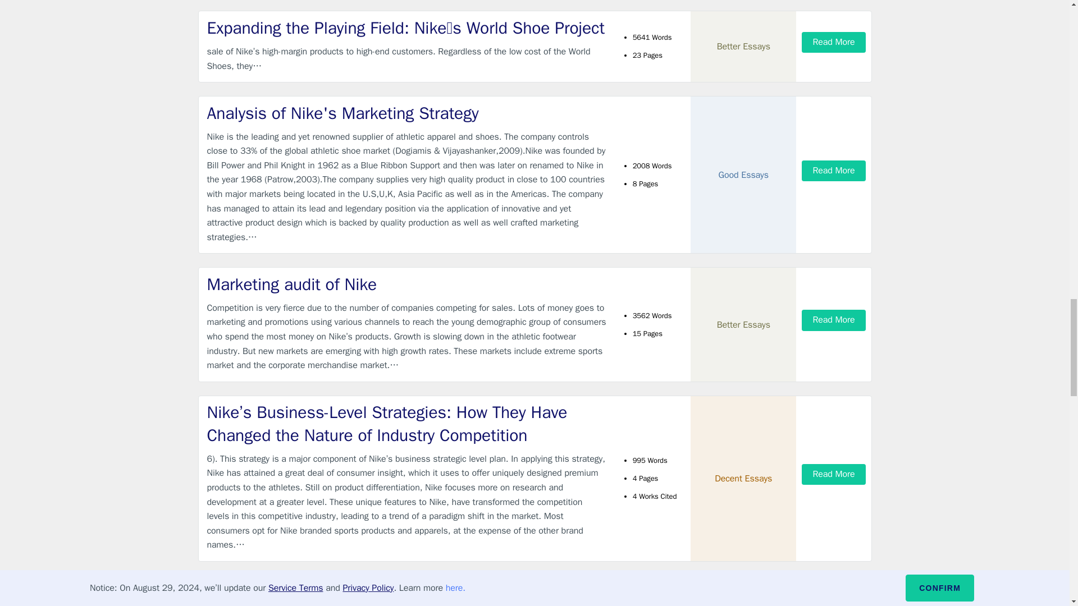  I want to click on Marketing audit of Nike, so click(406, 285).